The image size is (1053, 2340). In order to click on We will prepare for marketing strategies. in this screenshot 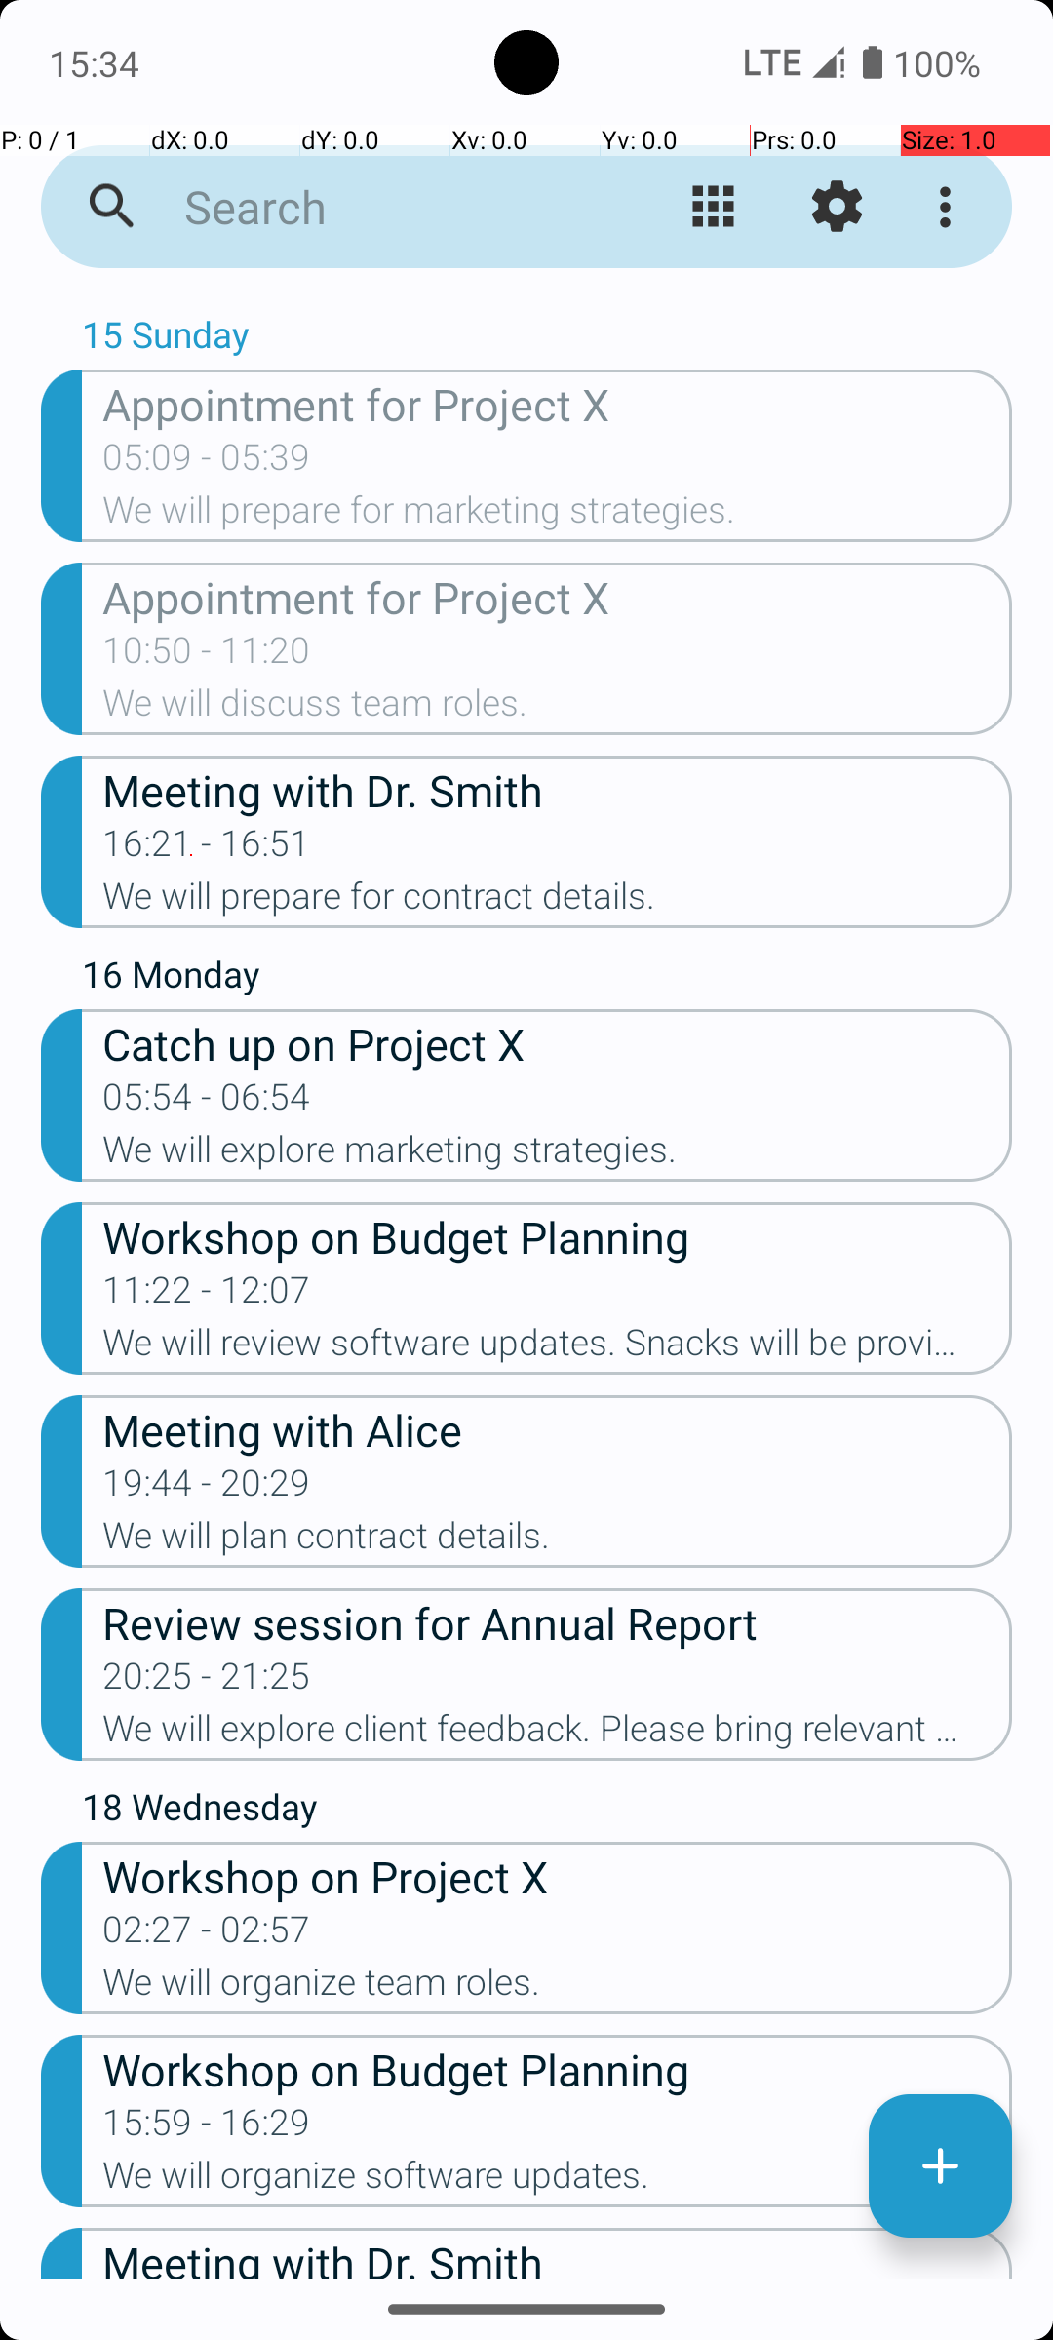, I will do `click(558, 516)`.